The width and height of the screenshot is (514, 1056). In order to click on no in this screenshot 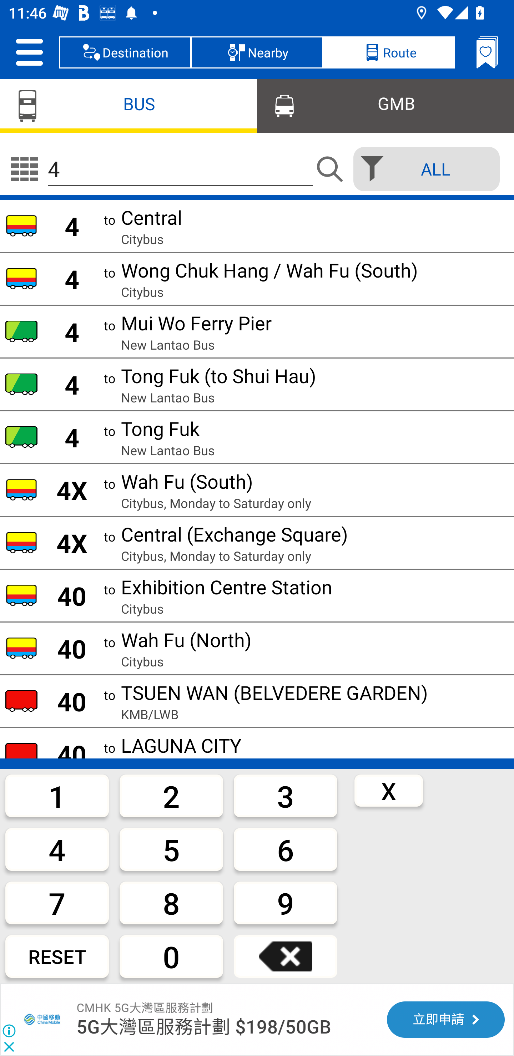, I will do `click(24, 169)`.